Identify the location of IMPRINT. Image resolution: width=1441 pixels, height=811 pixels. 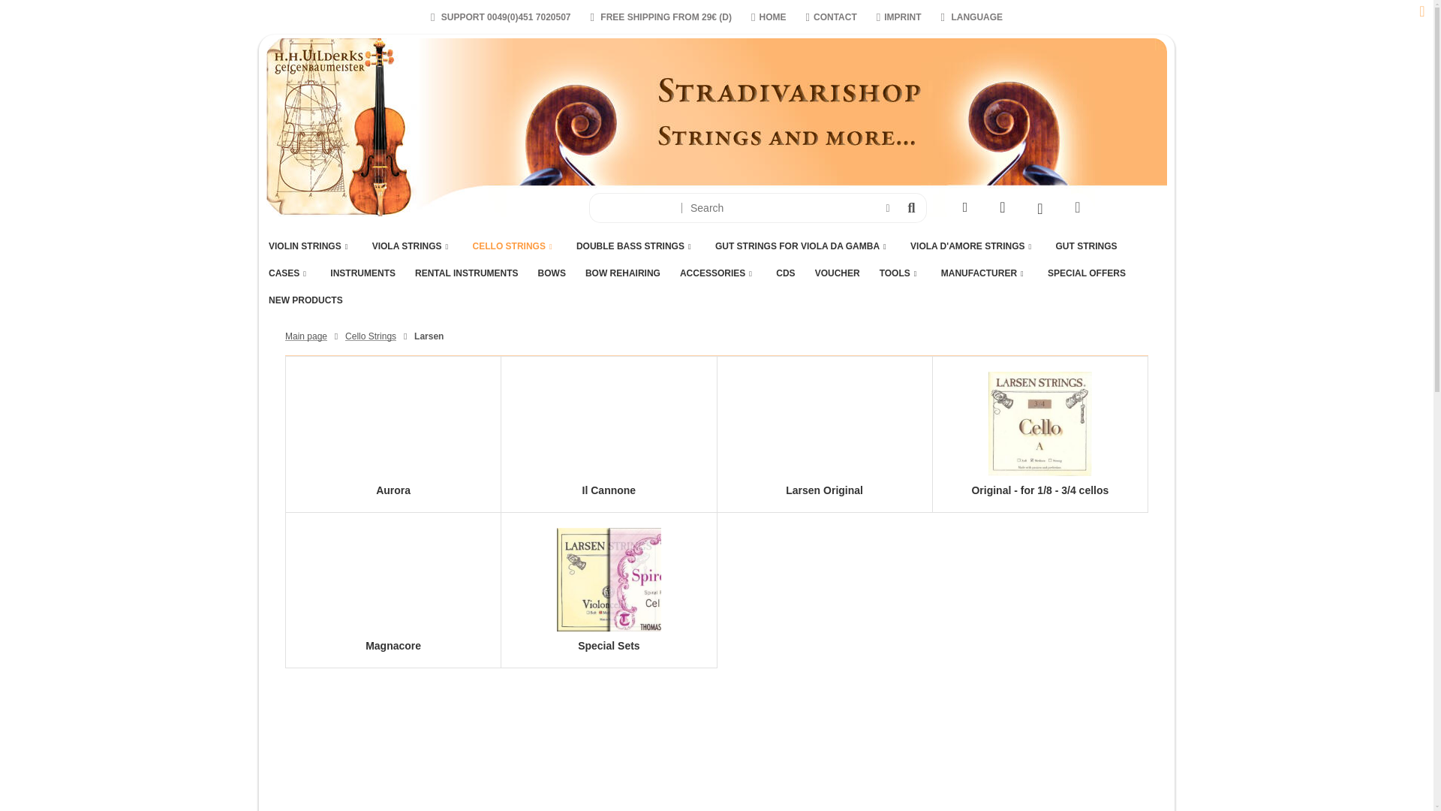
(899, 17).